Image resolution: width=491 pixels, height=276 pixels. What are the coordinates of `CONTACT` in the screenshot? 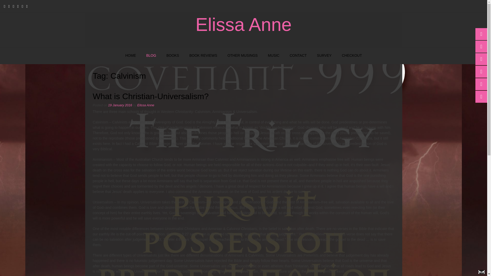 It's located at (298, 55).